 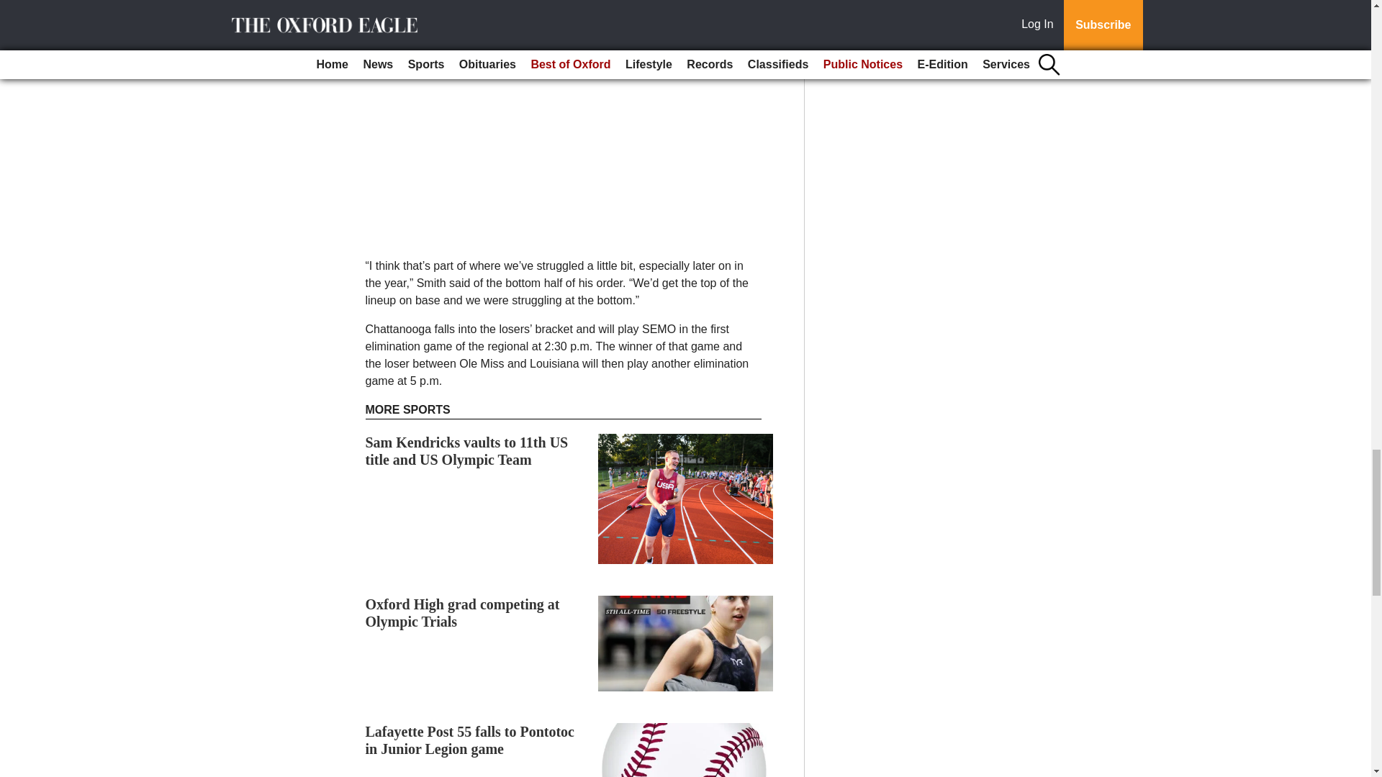 I want to click on Sam Kendricks vaults to 11th US title and US Olympic Team, so click(x=466, y=450).